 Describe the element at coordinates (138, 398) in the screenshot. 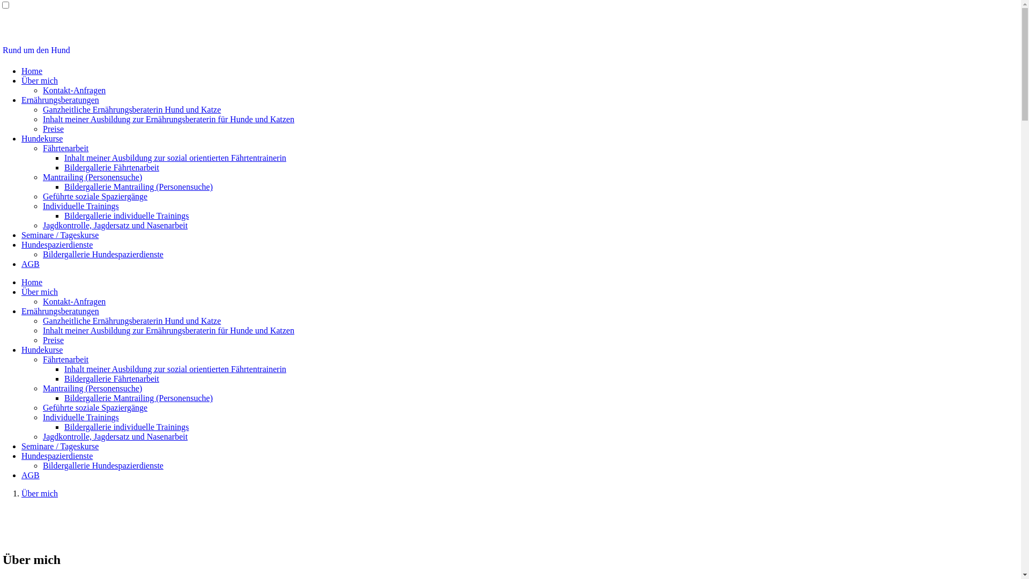

I see `Bildergallerie Mantrailing (Personensuche)` at that location.